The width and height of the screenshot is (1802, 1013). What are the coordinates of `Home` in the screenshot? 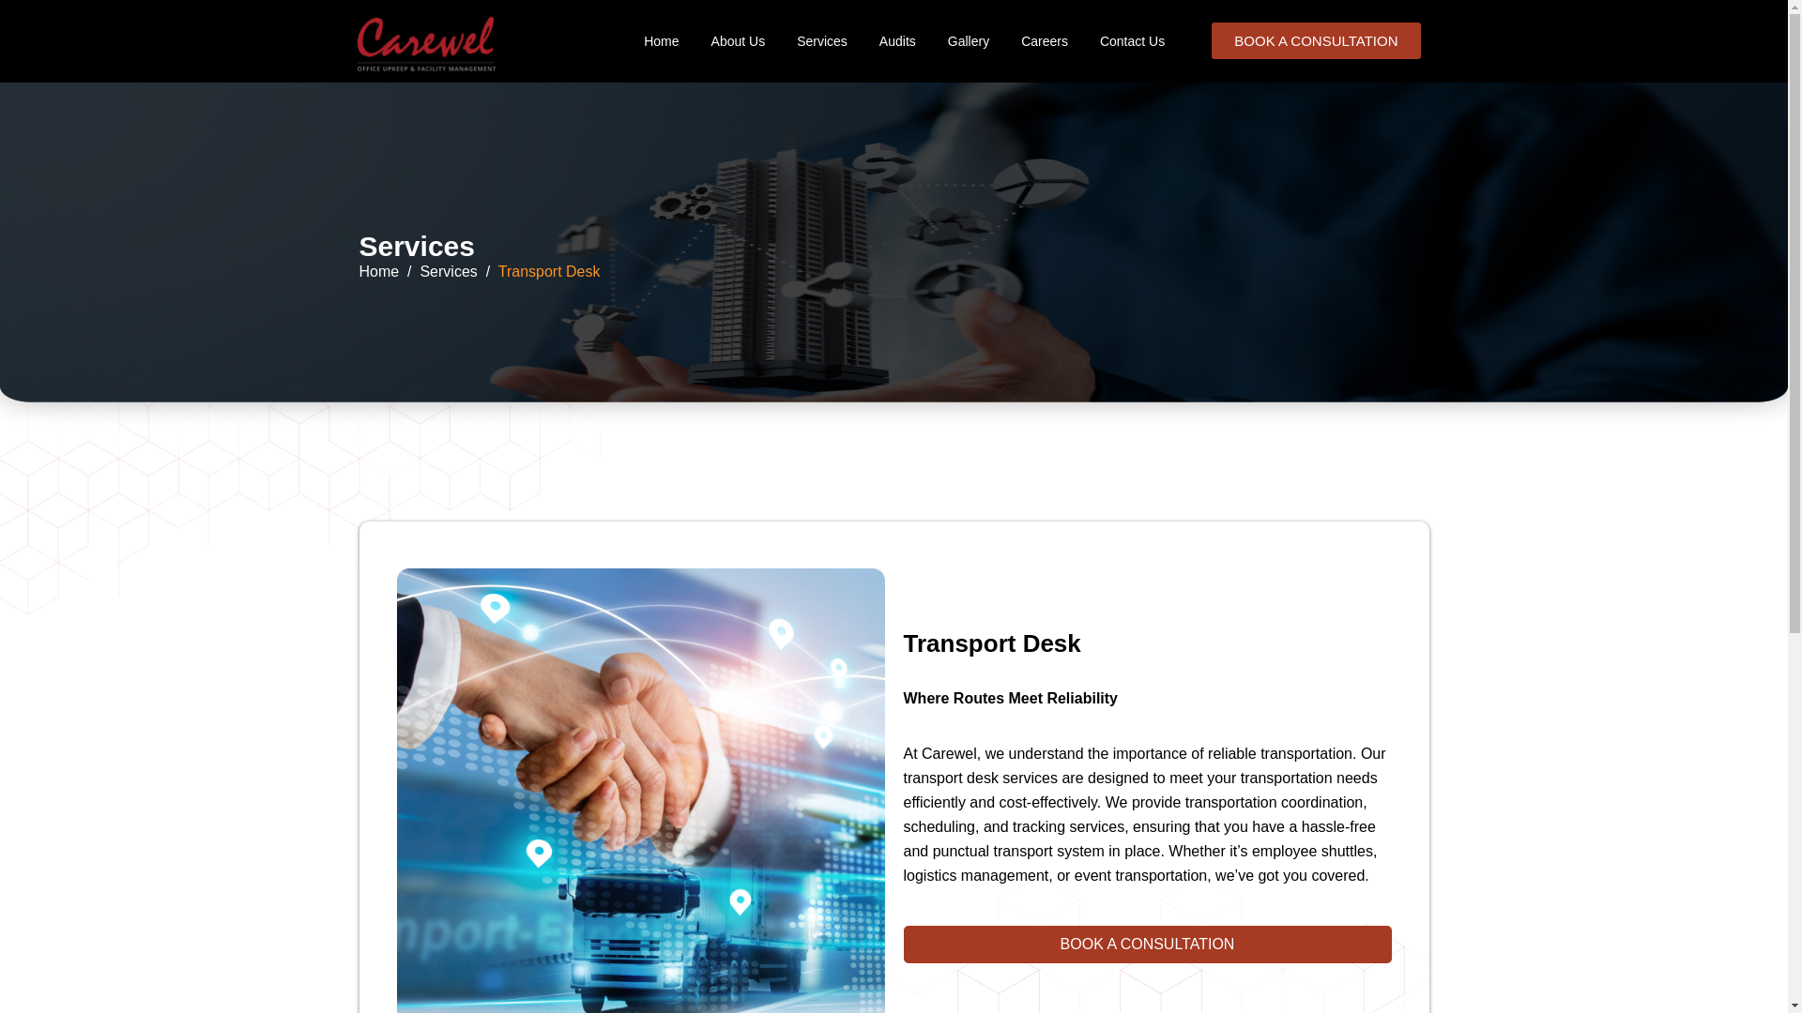 It's located at (661, 40).